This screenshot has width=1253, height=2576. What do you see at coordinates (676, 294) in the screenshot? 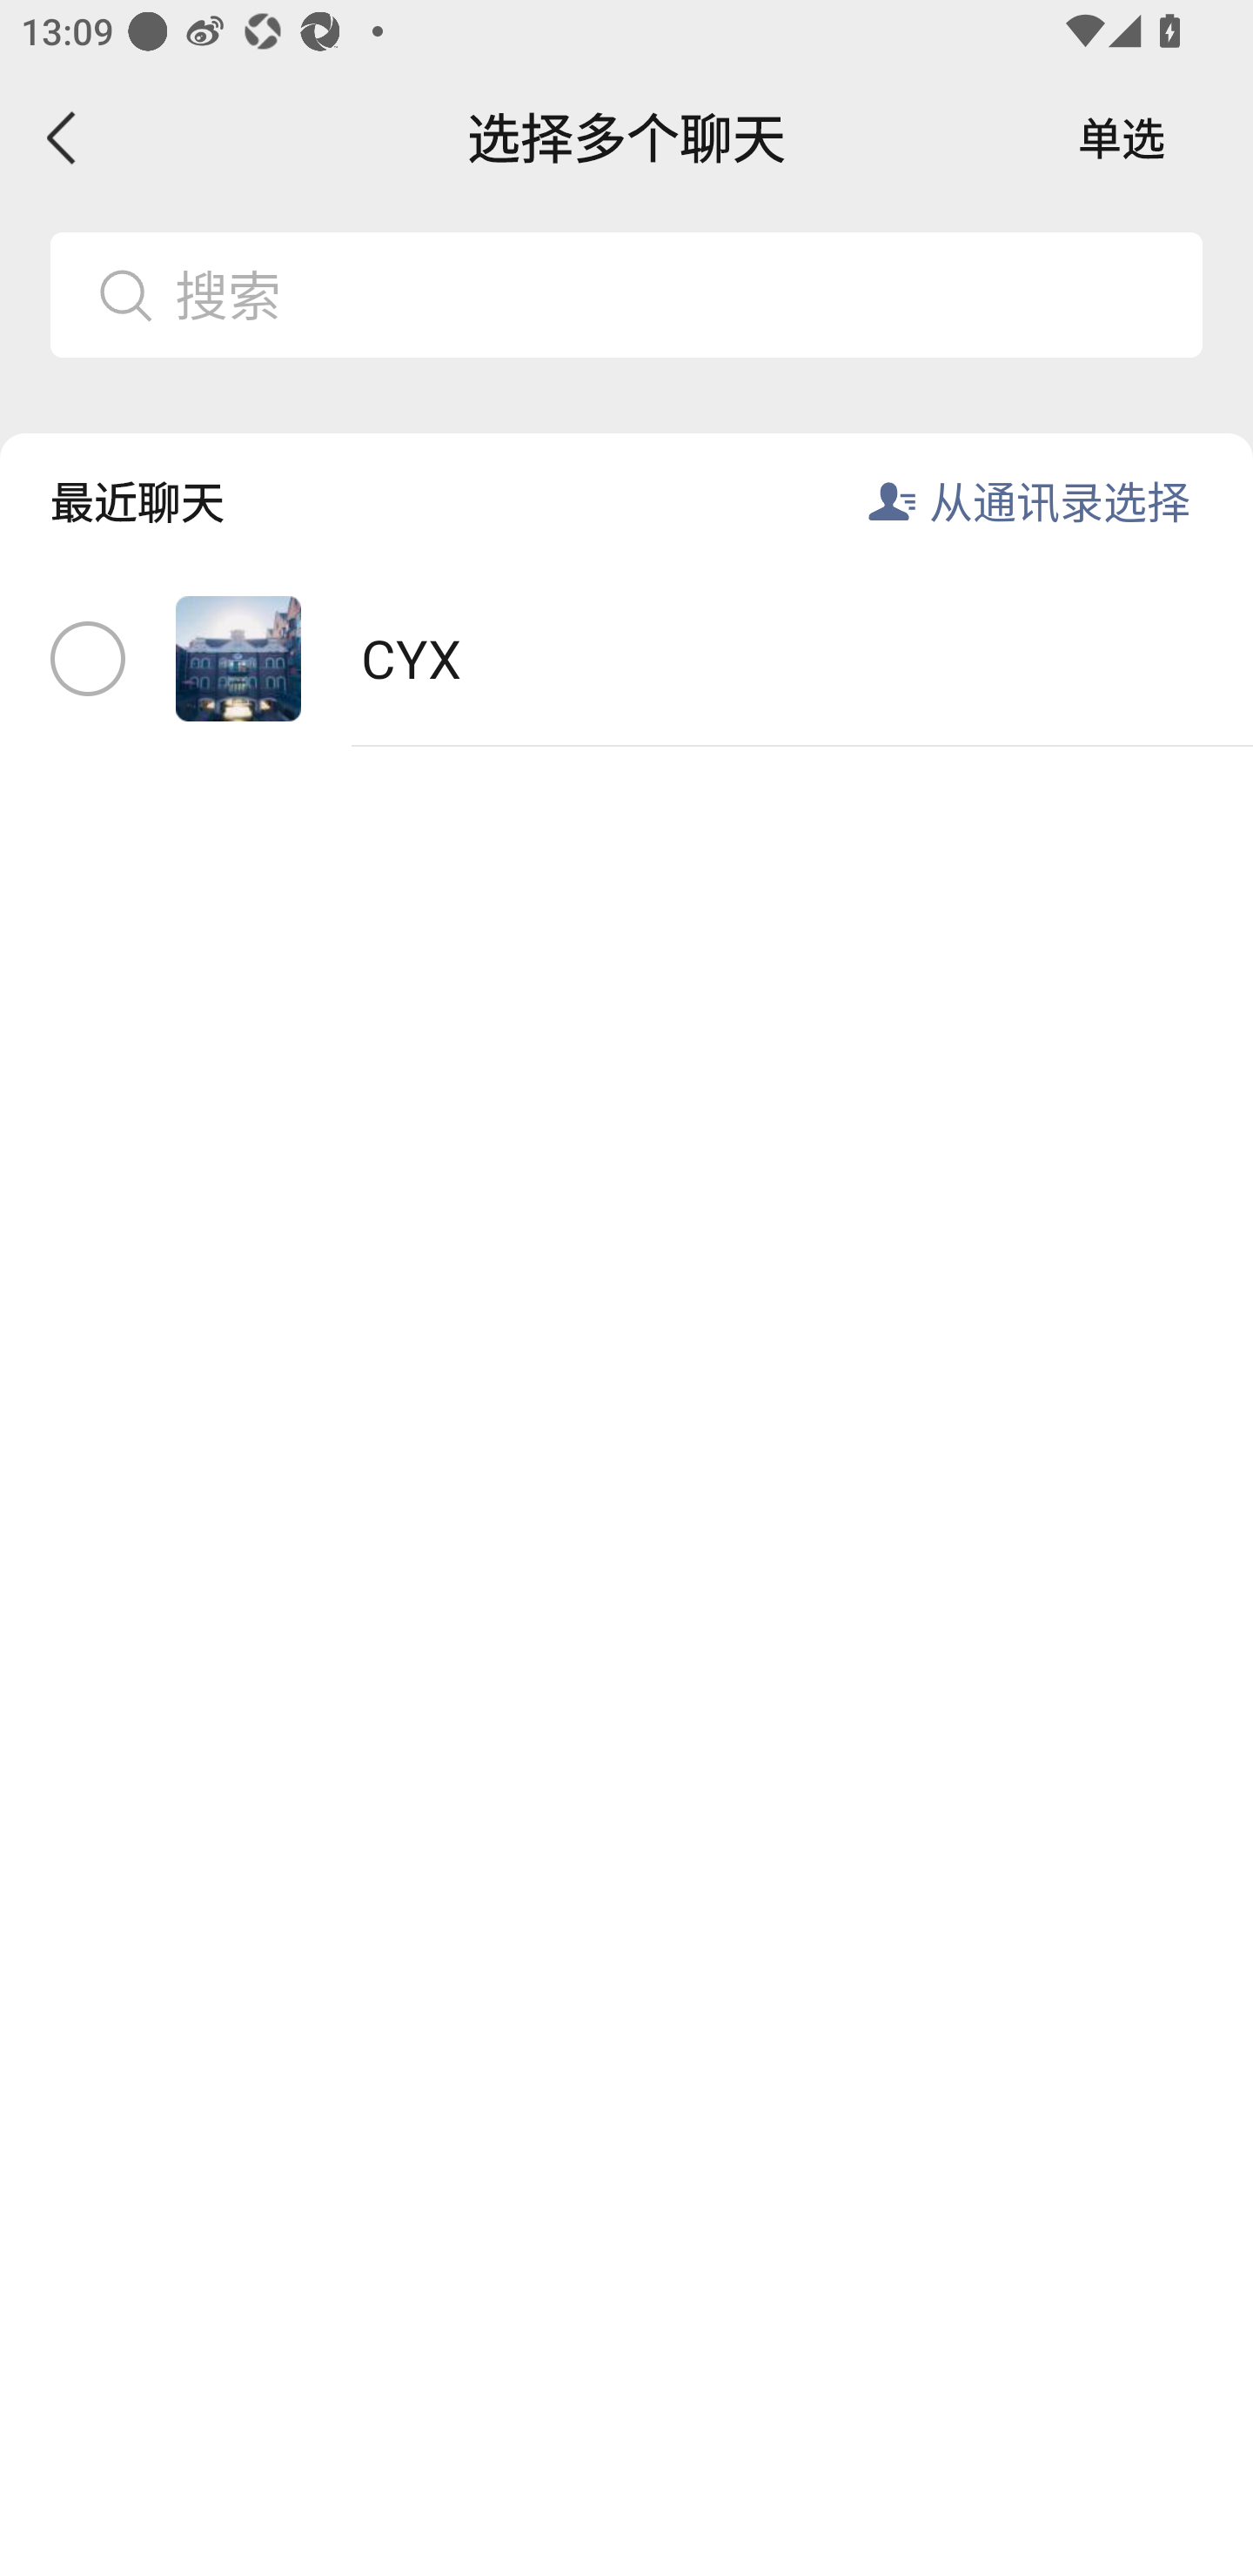
I see `搜索` at bounding box center [676, 294].